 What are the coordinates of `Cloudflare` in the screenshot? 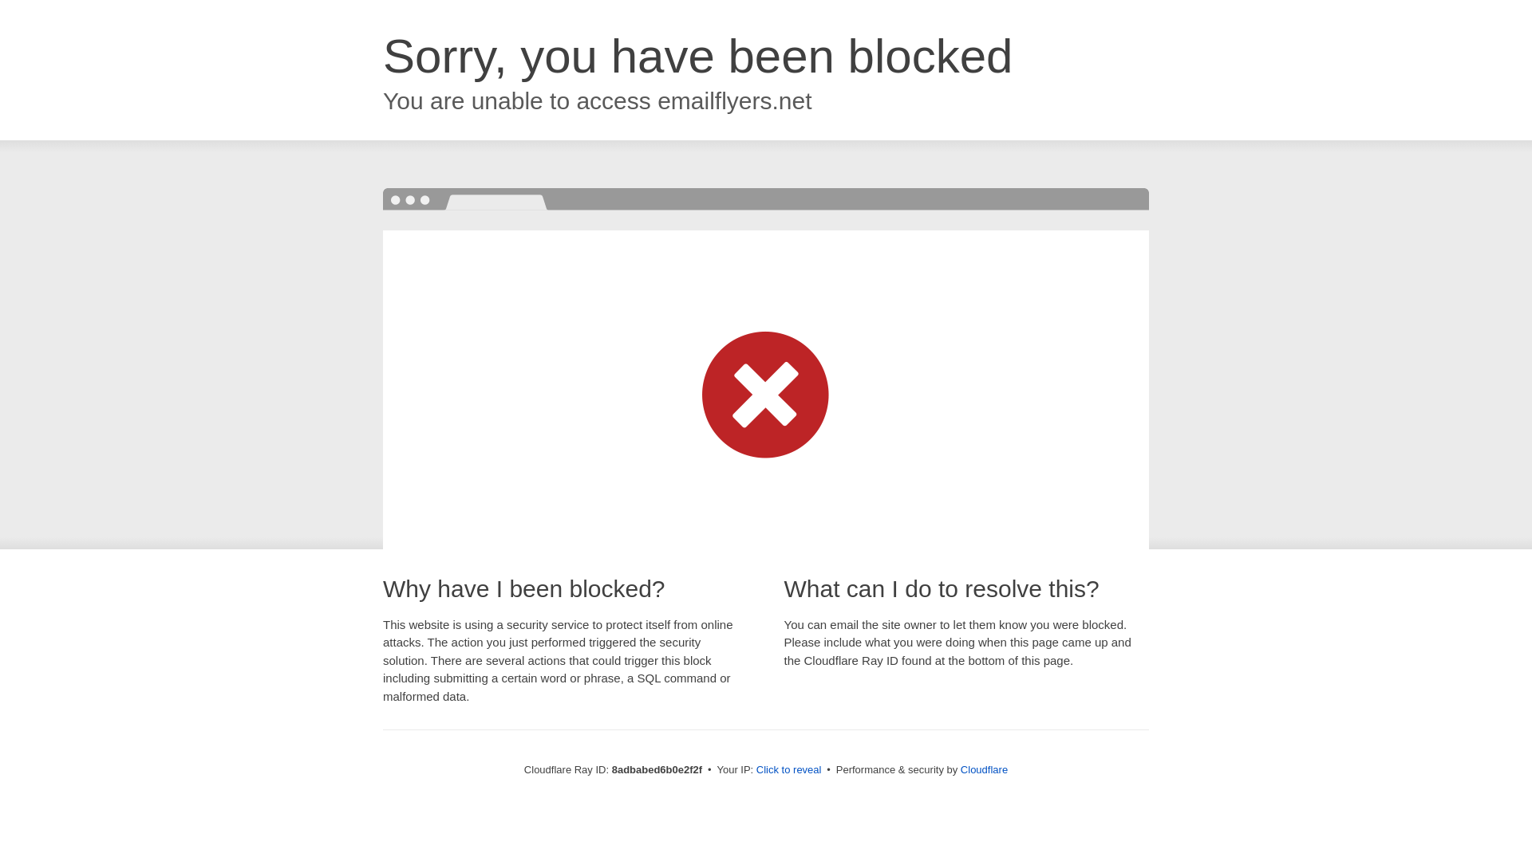 It's located at (984, 769).